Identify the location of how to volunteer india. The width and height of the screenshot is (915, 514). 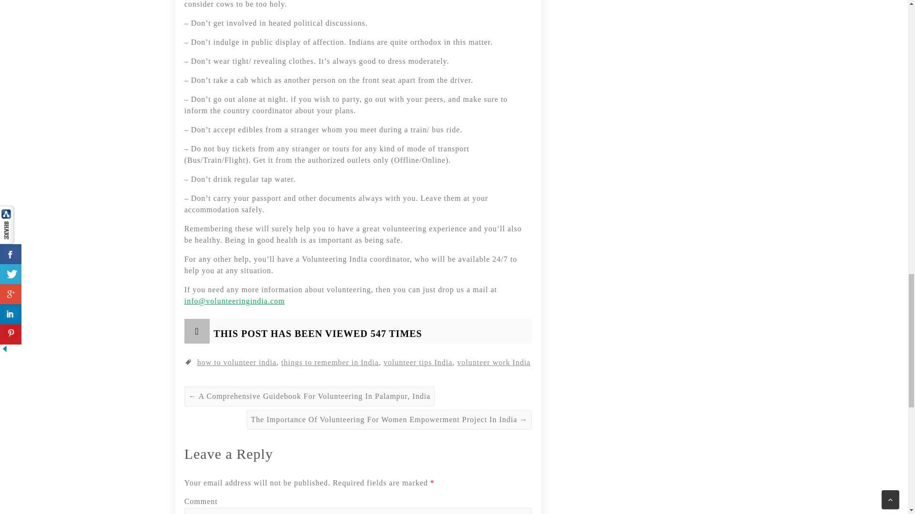
(236, 362).